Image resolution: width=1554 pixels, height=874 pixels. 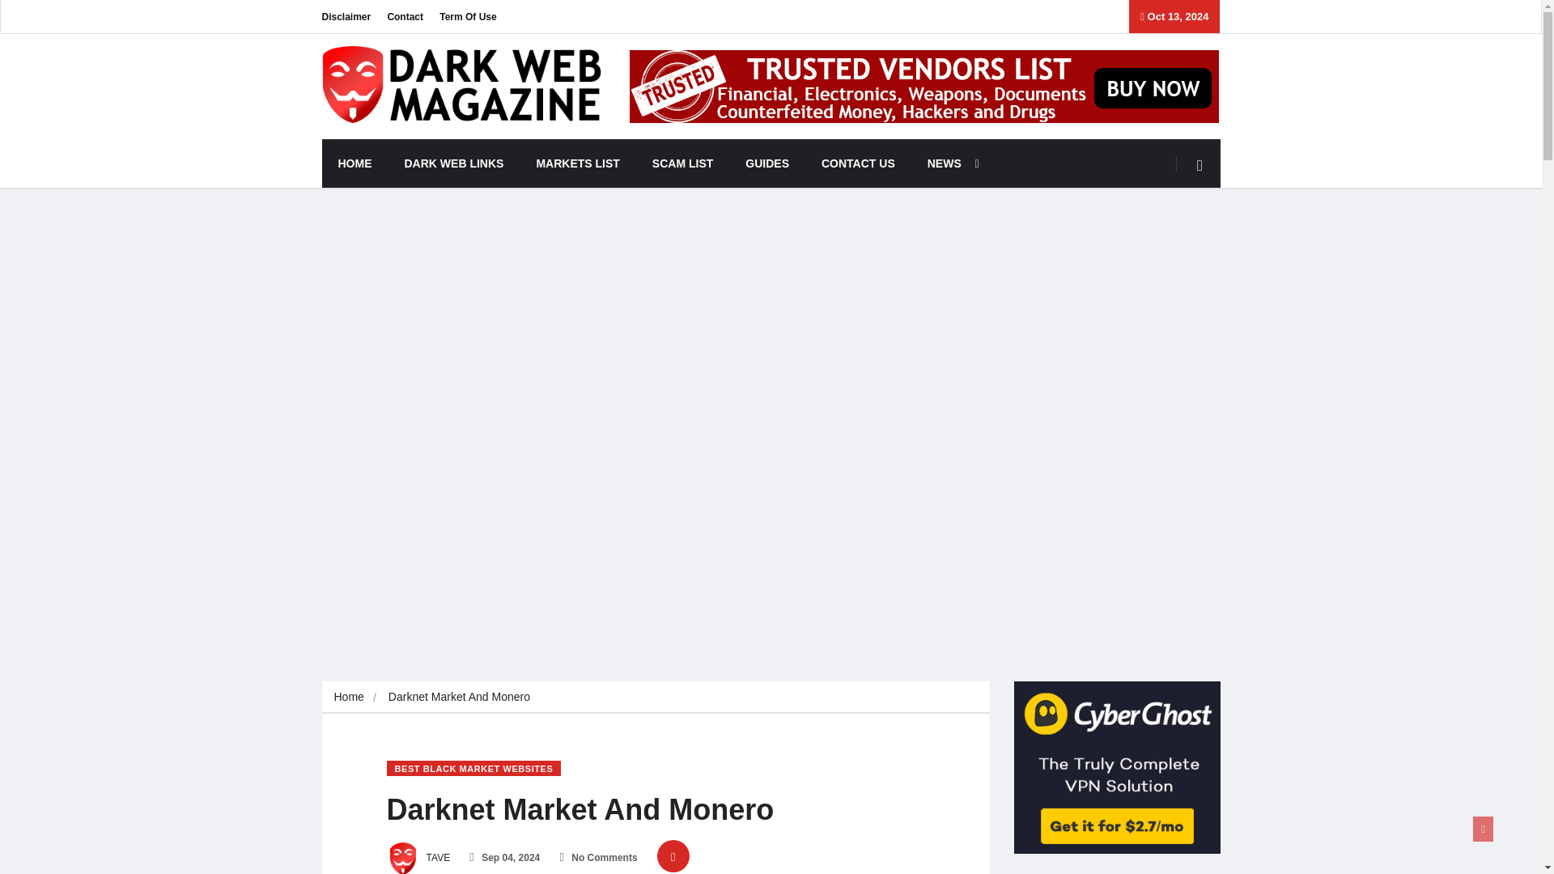 What do you see at coordinates (577, 163) in the screenshot?
I see `MARKETS LIST` at bounding box center [577, 163].